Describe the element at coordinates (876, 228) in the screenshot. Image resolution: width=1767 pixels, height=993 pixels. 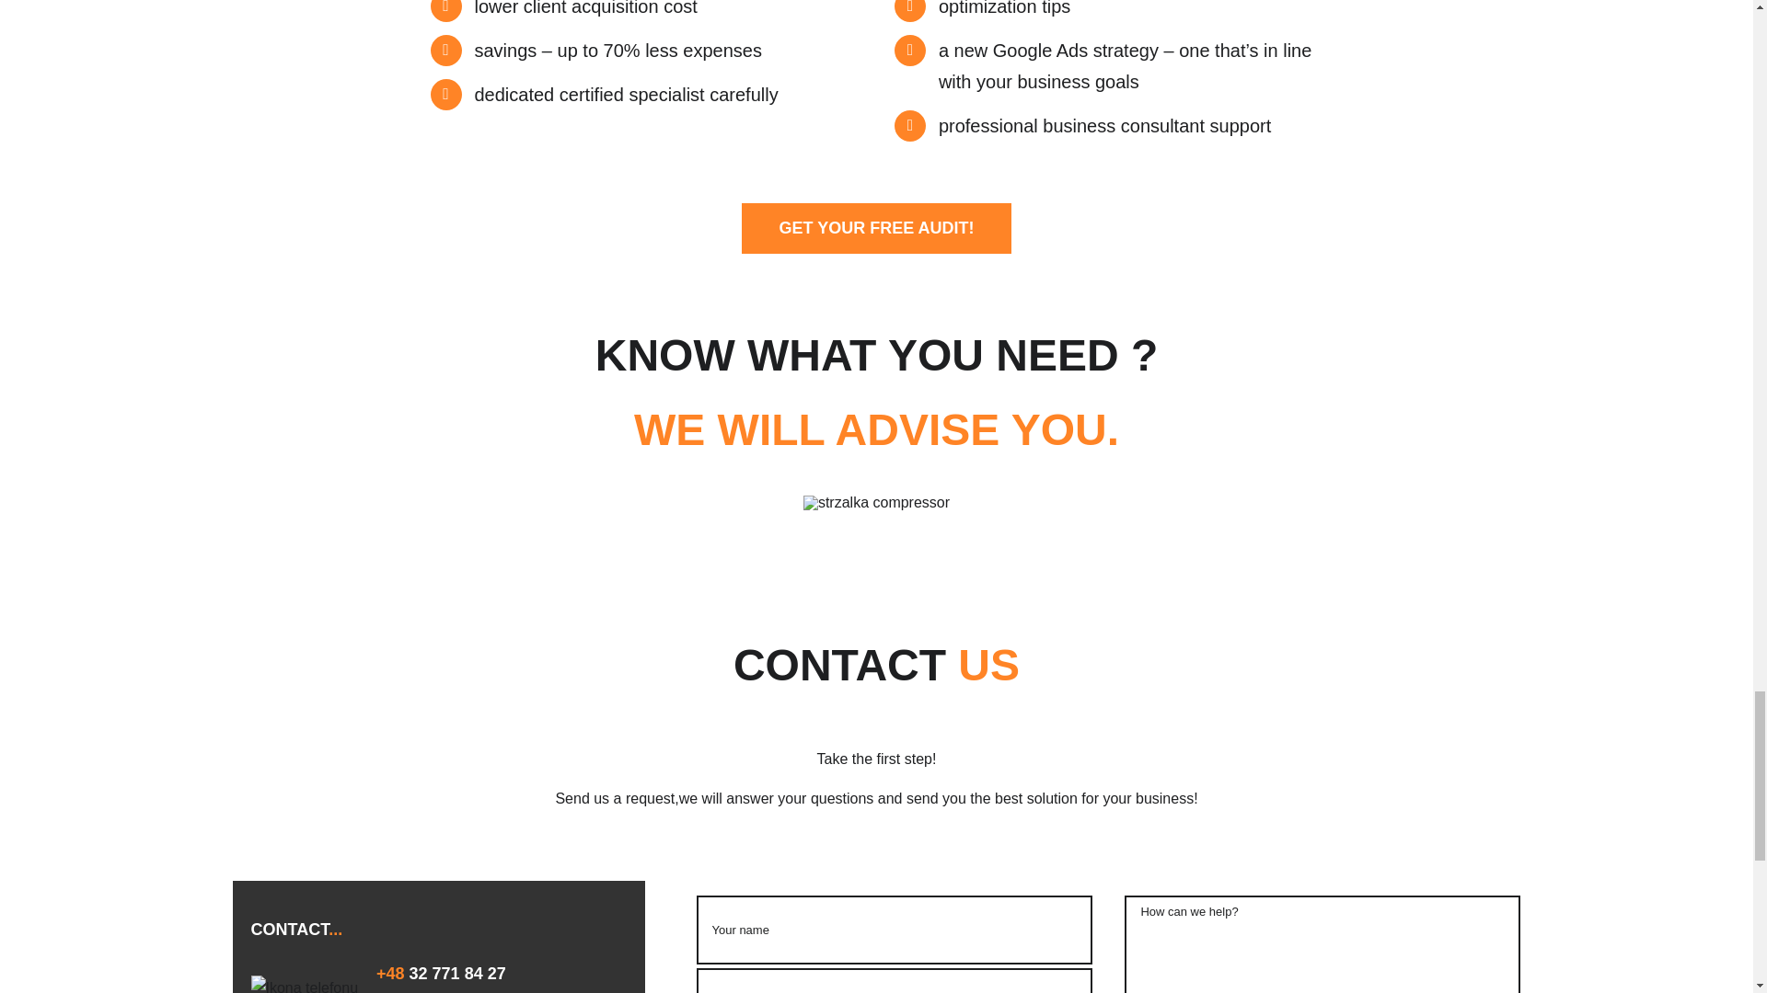
I see `GET YOUR FREE AUDIT!` at that location.